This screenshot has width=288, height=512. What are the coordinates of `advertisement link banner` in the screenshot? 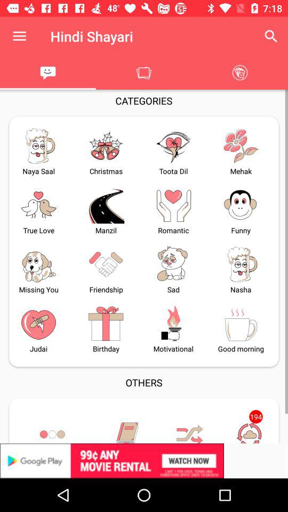 It's located at (144, 461).